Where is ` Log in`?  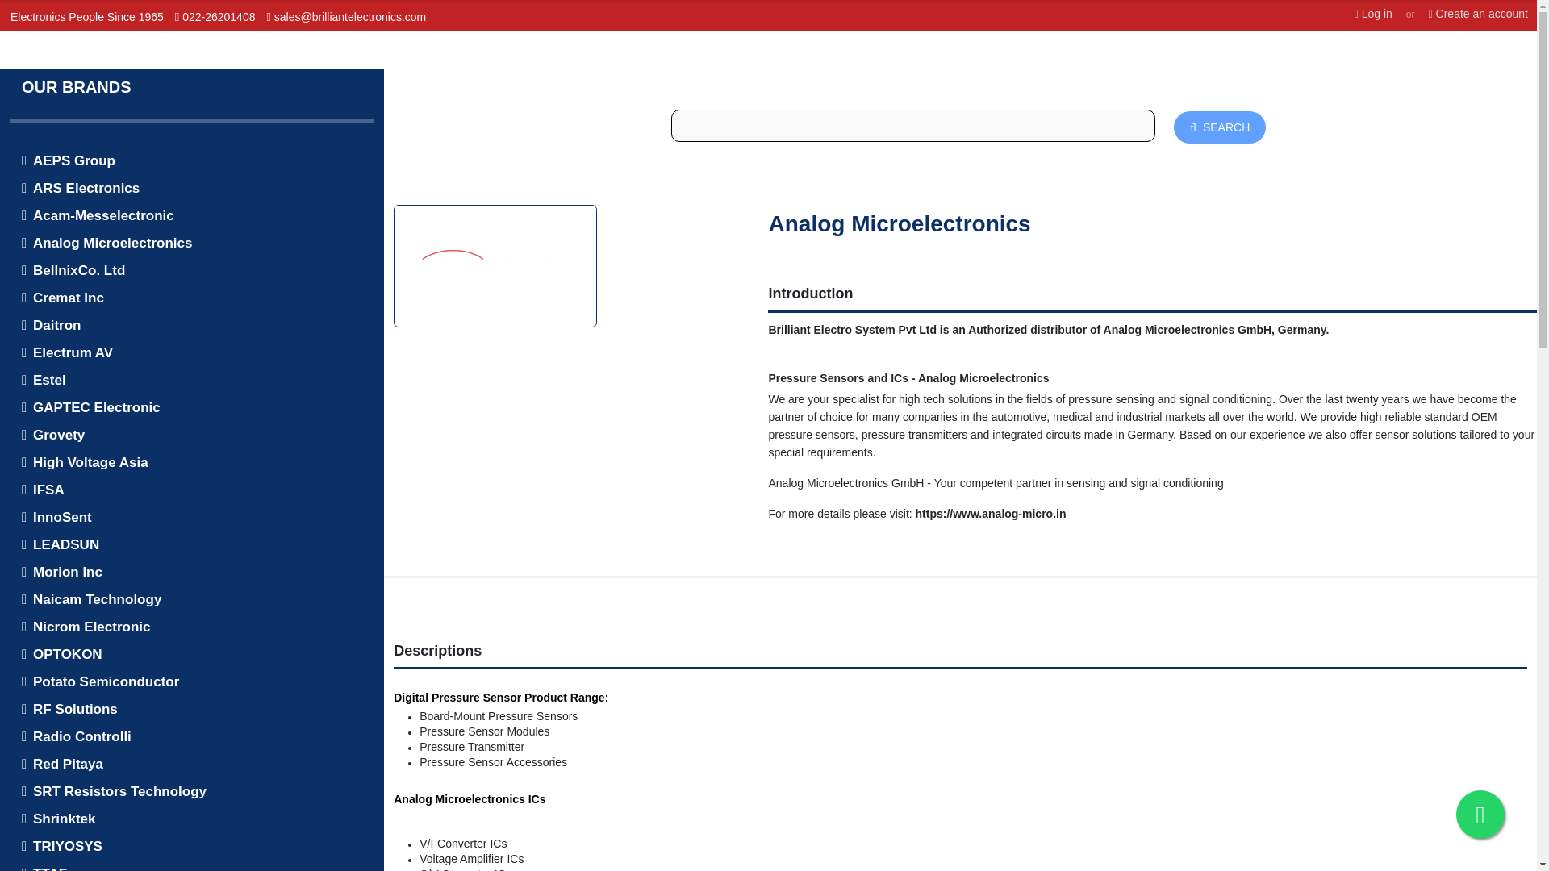  Log in is located at coordinates (1373, 14).